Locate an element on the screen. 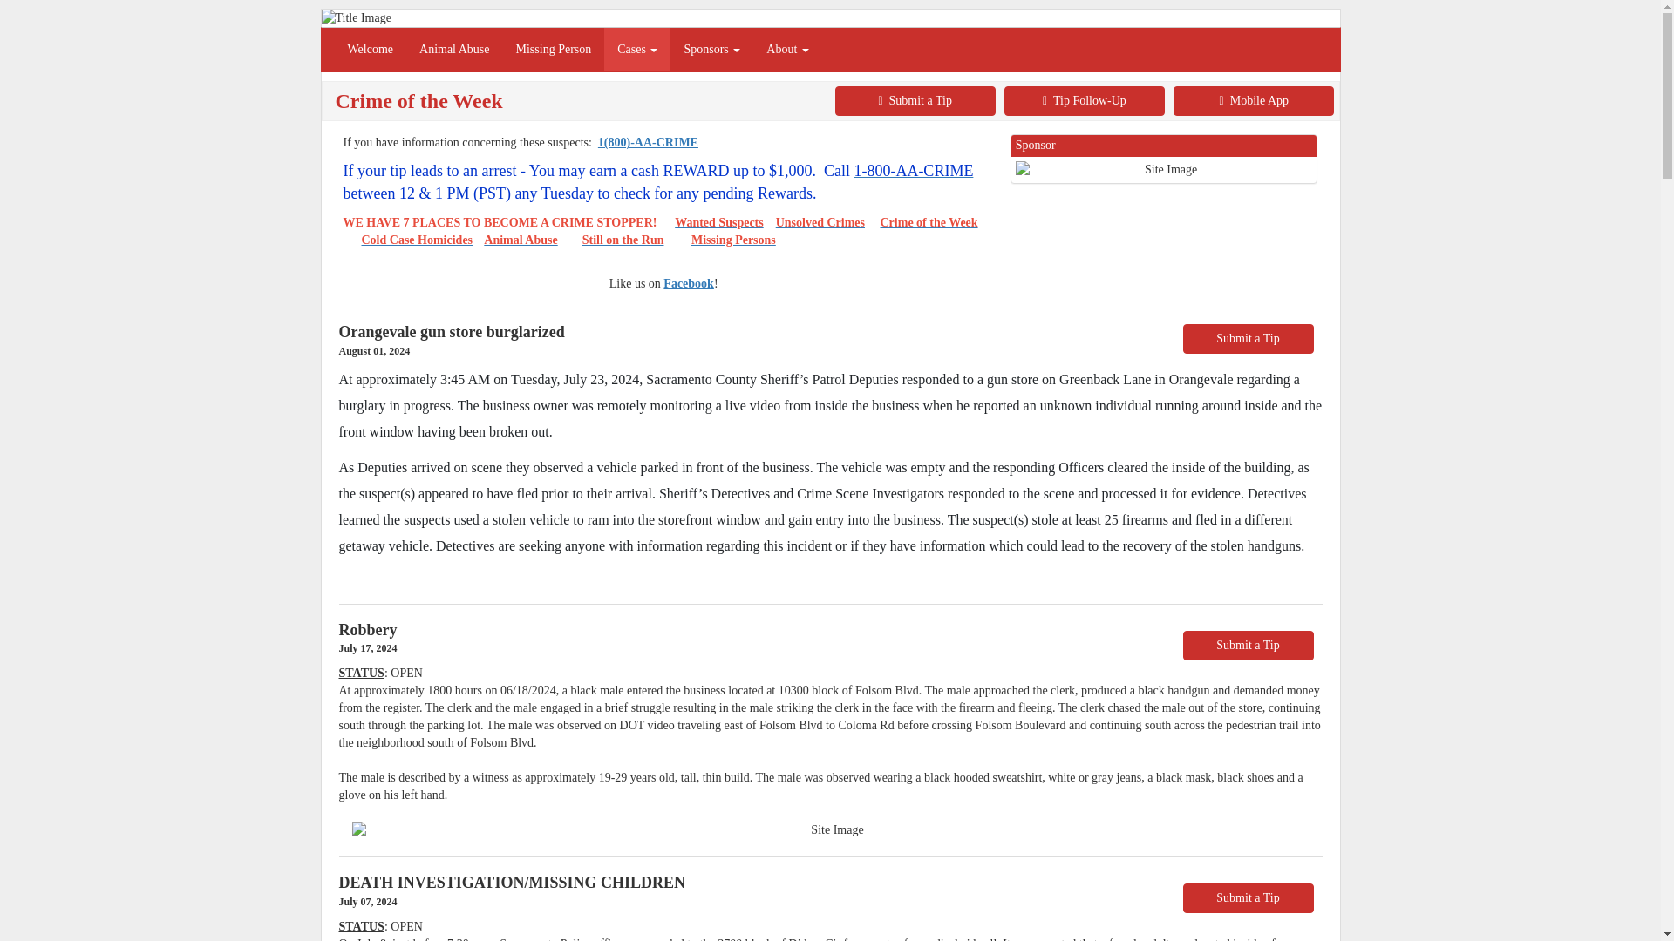  About is located at coordinates (787, 50).